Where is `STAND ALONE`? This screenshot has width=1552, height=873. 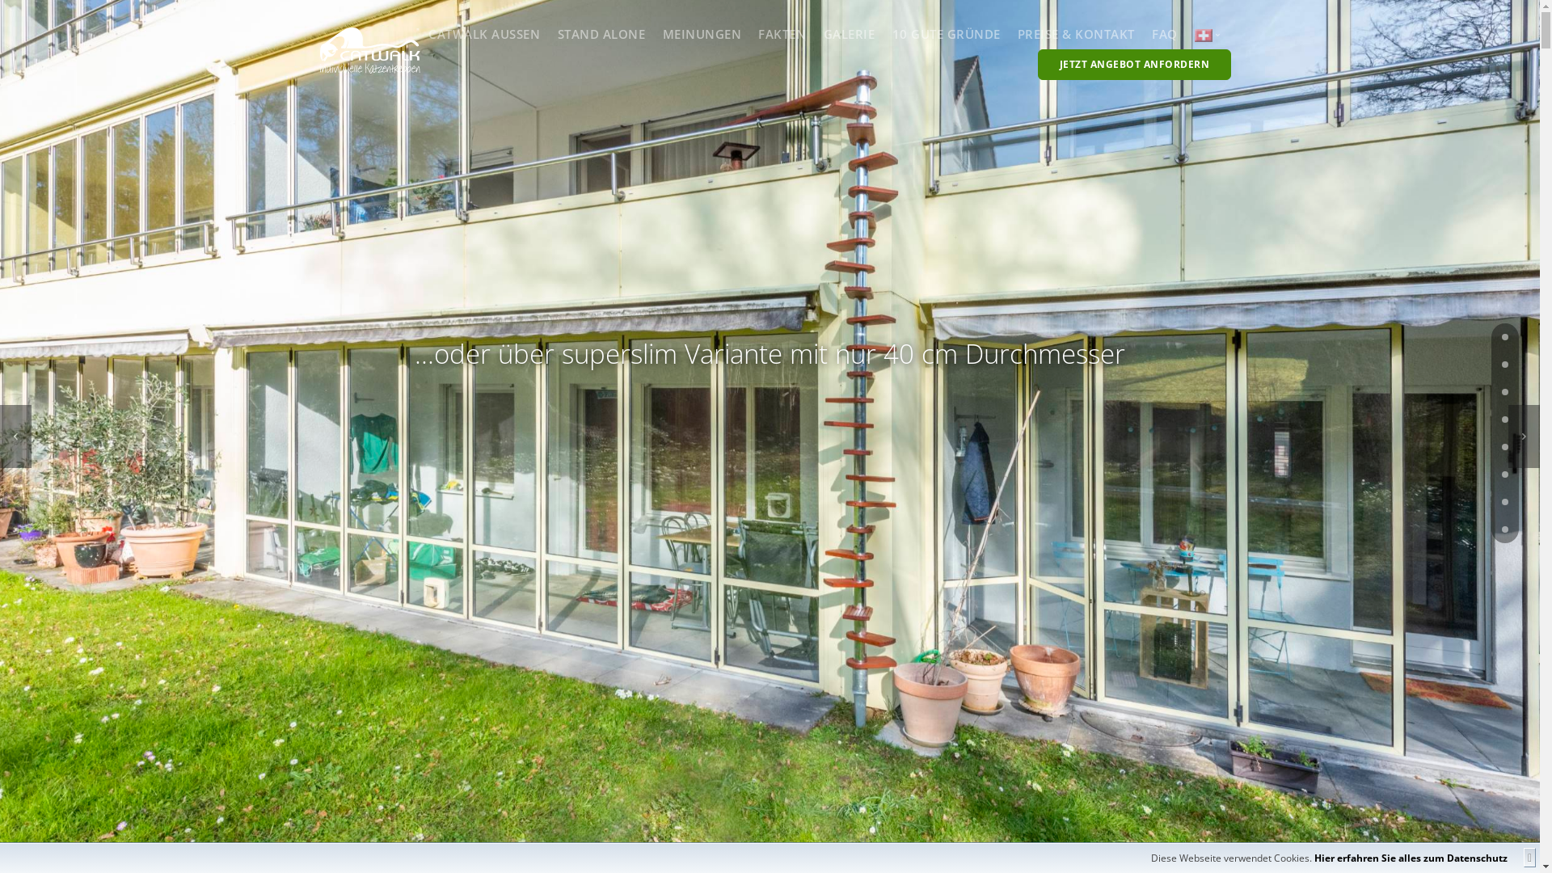
STAND ALONE is located at coordinates (601, 34).